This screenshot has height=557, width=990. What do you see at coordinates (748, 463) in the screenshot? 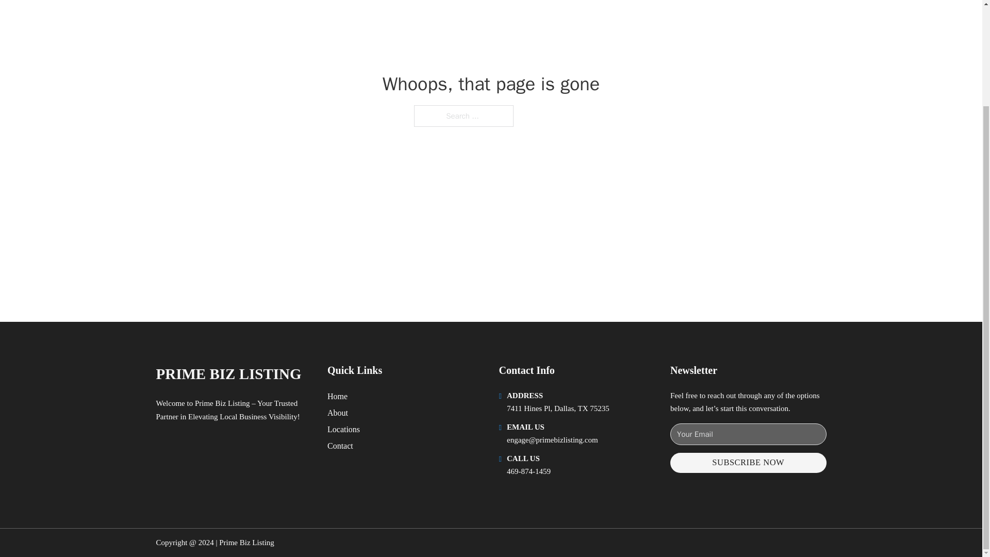
I see `SUBSCRIBE NOW` at bounding box center [748, 463].